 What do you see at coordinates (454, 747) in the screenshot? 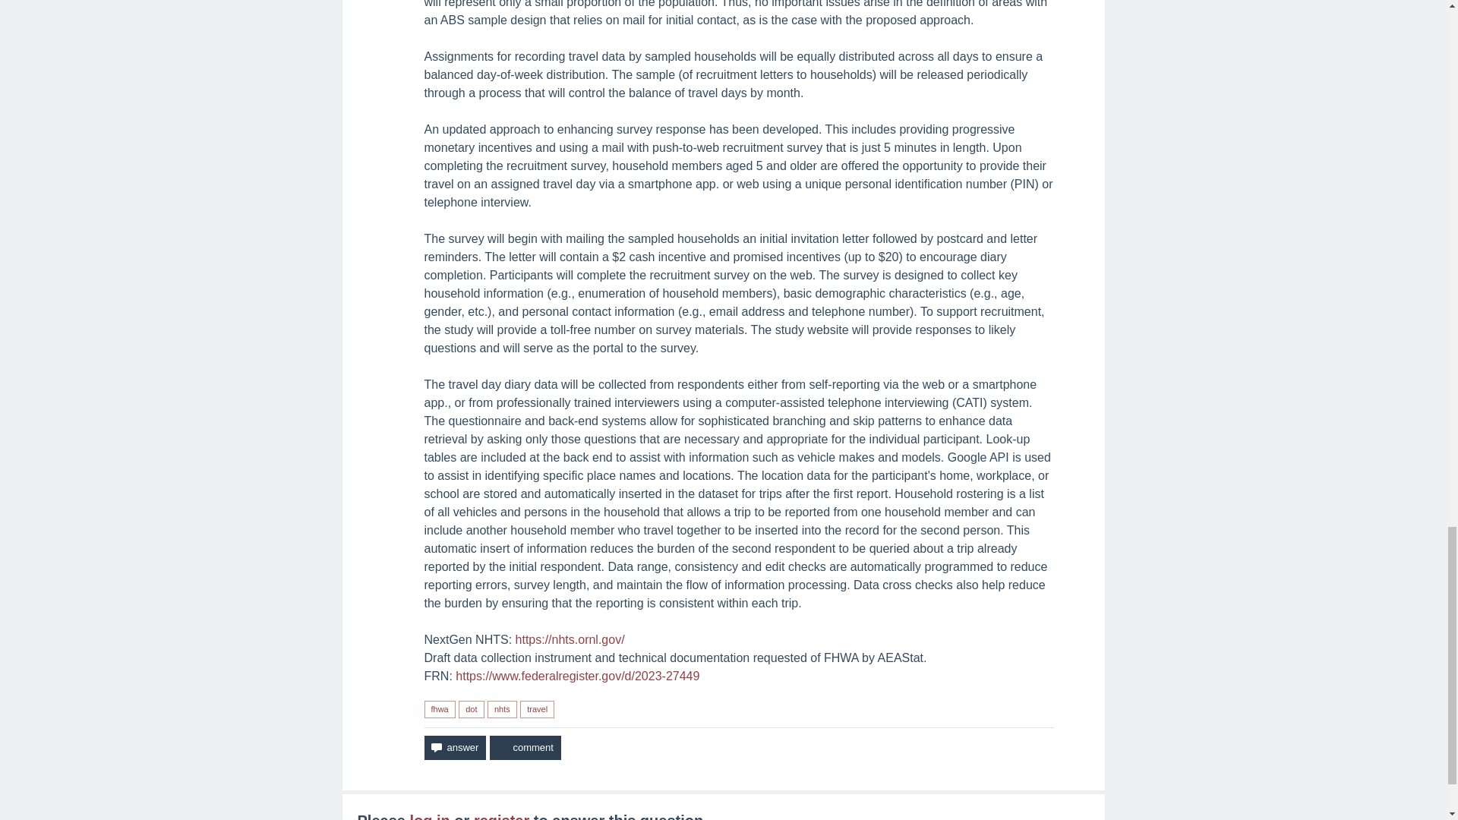
I see `Answer this question` at bounding box center [454, 747].